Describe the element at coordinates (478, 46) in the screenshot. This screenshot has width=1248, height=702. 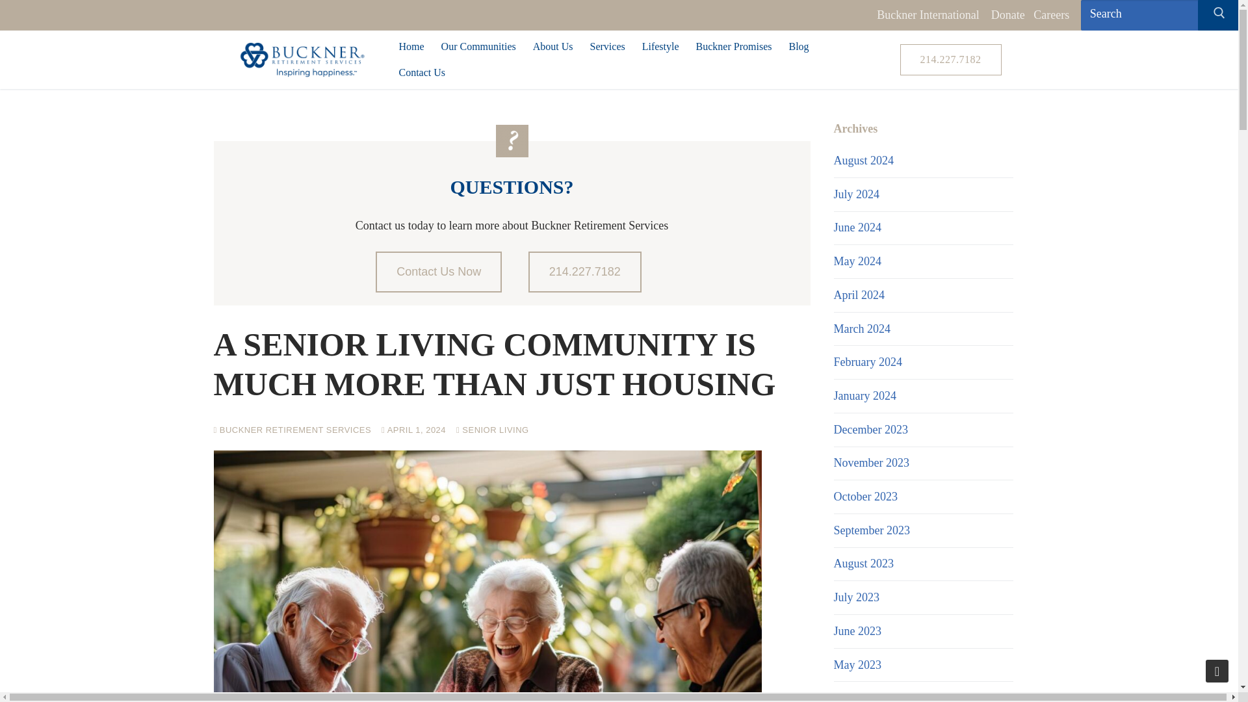
I see `Our Communities` at that location.